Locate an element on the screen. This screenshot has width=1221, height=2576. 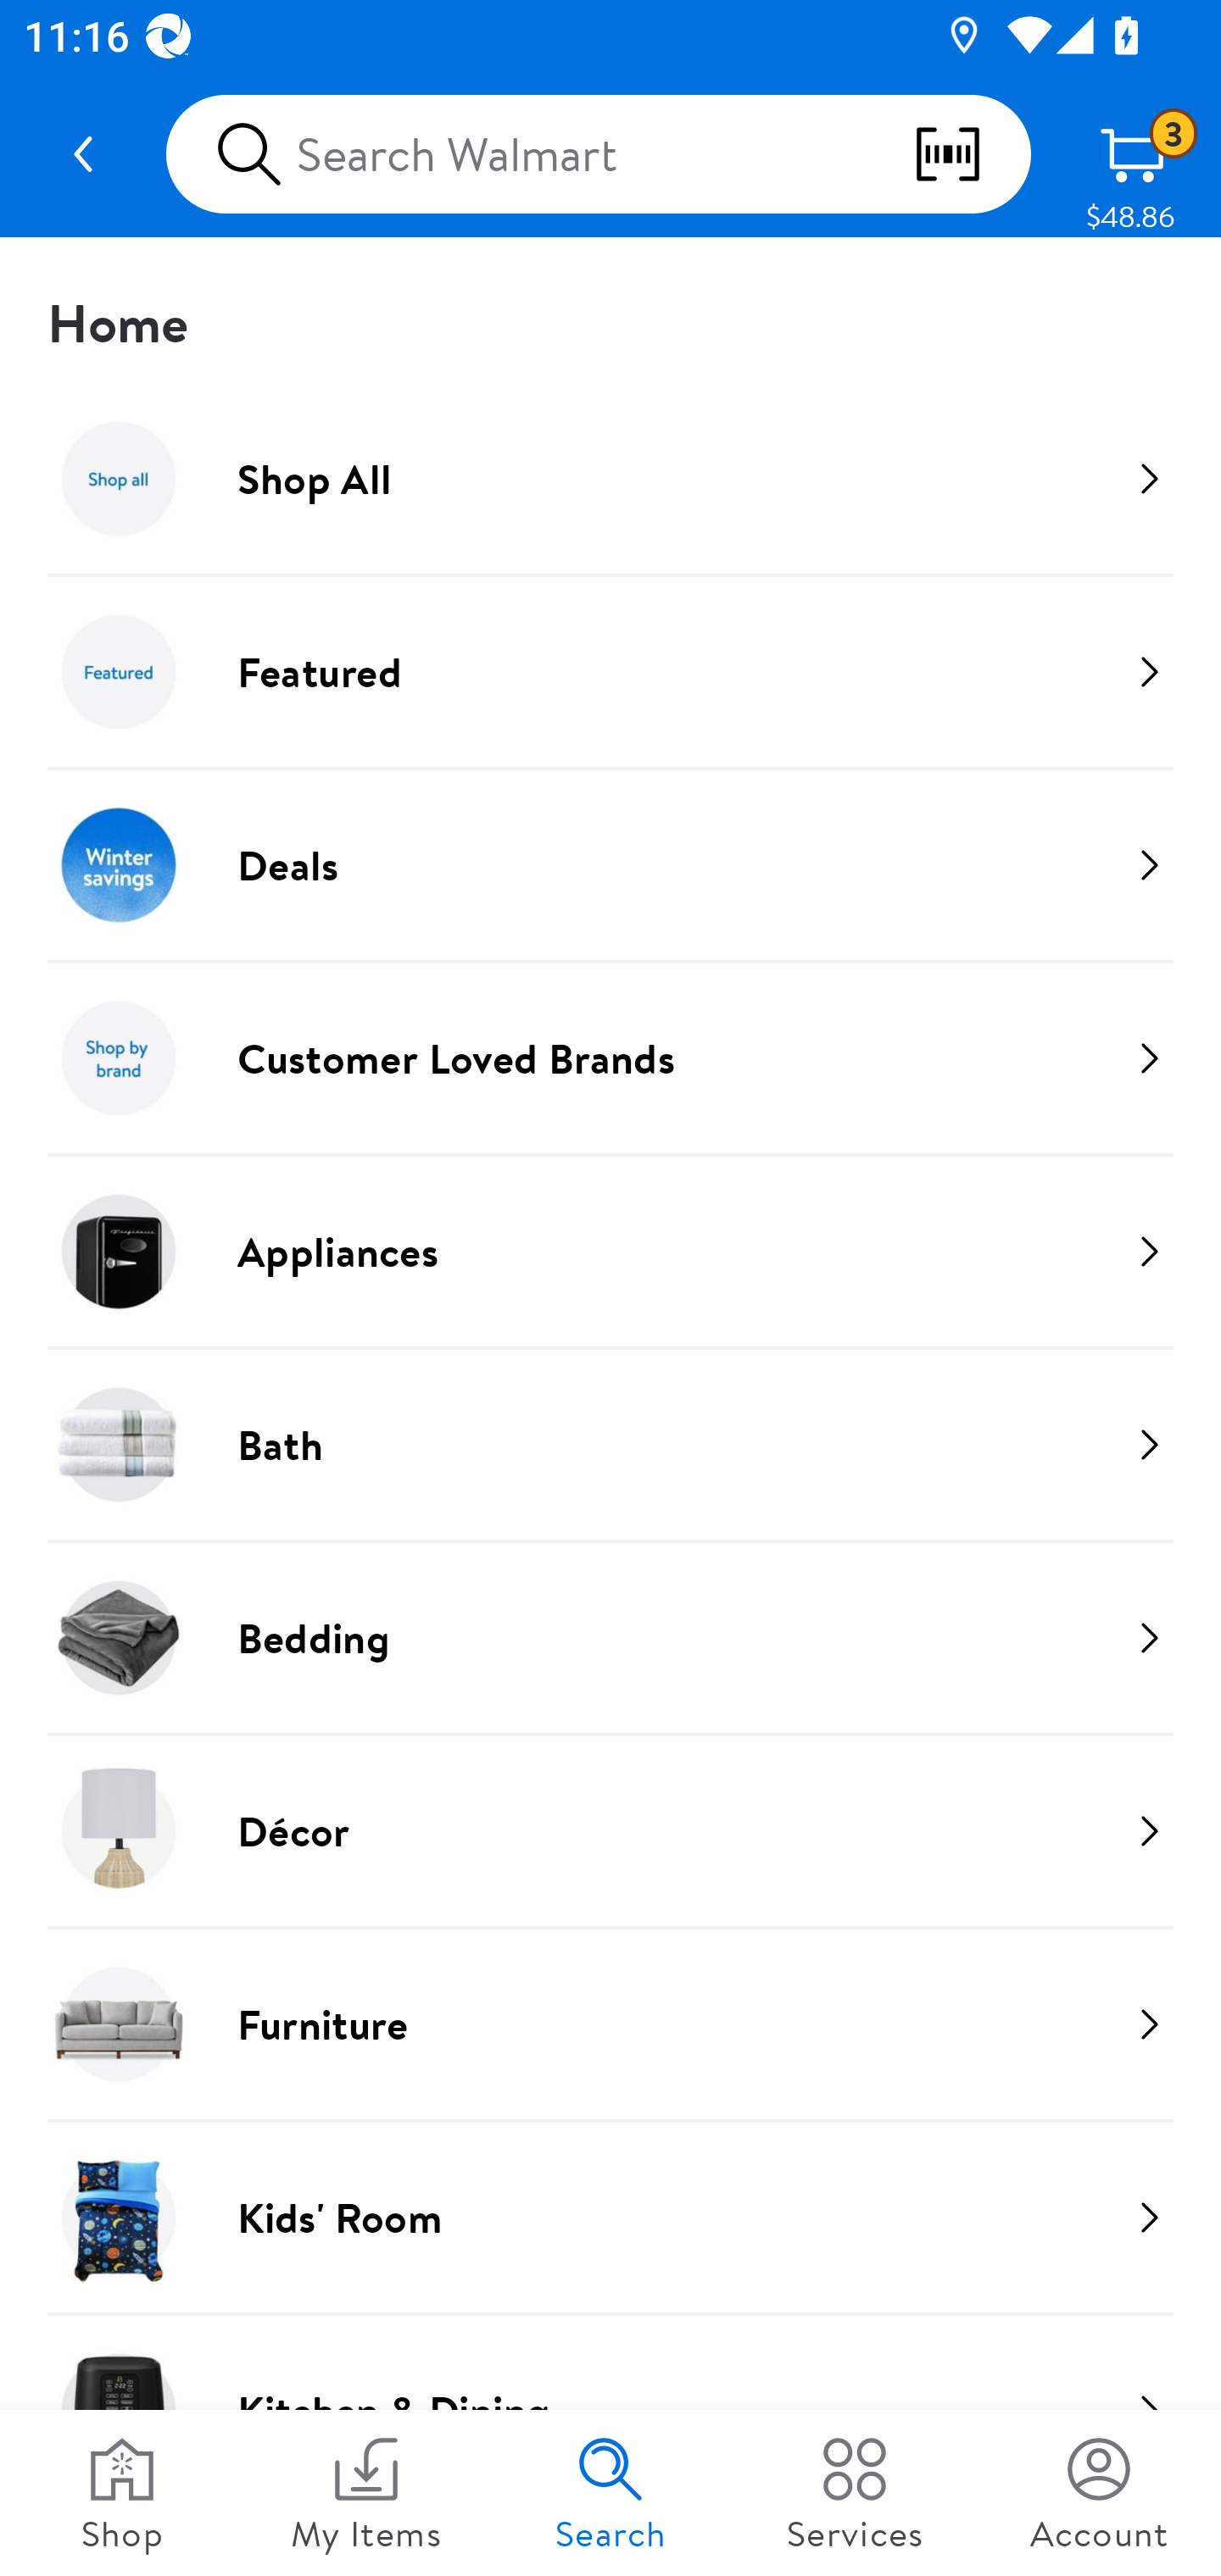
Appliances is located at coordinates (610, 1251).